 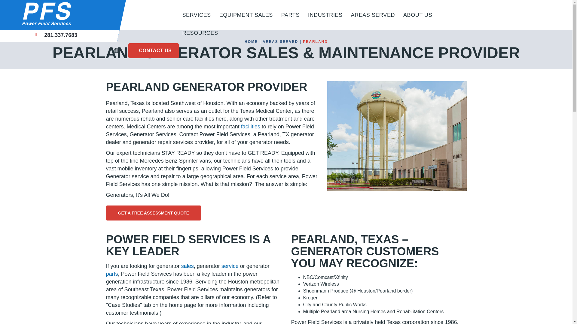 I want to click on ABOUT US, so click(x=418, y=15).